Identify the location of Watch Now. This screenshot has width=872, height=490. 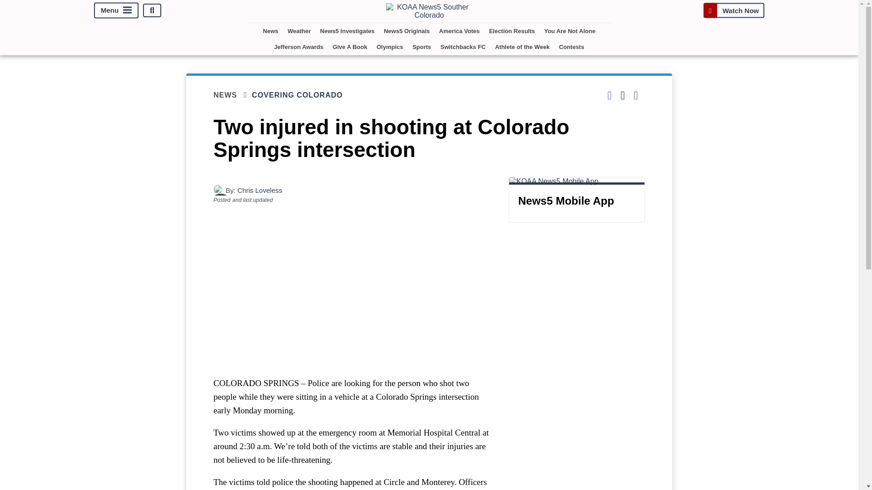
(733, 10).